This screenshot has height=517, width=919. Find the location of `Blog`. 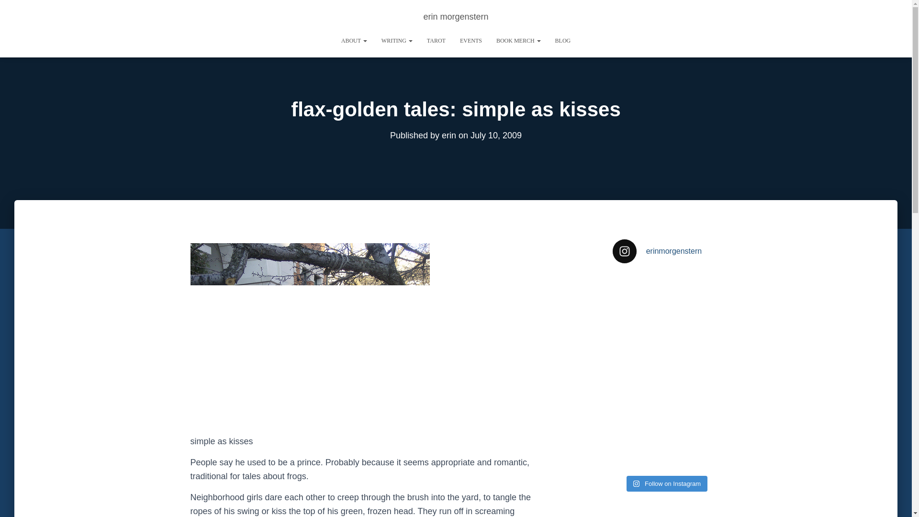

Blog is located at coordinates (563, 41).